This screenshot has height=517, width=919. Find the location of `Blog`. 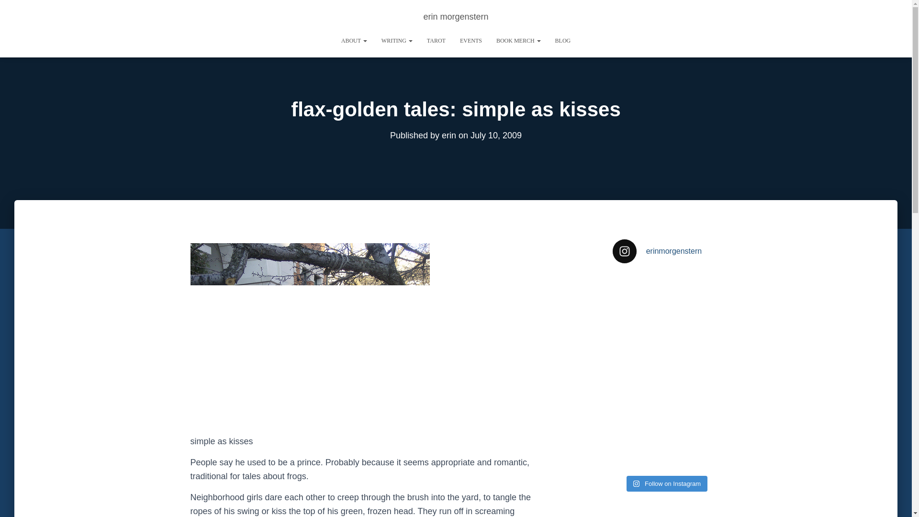

Blog is located at coordinates (563, 41).